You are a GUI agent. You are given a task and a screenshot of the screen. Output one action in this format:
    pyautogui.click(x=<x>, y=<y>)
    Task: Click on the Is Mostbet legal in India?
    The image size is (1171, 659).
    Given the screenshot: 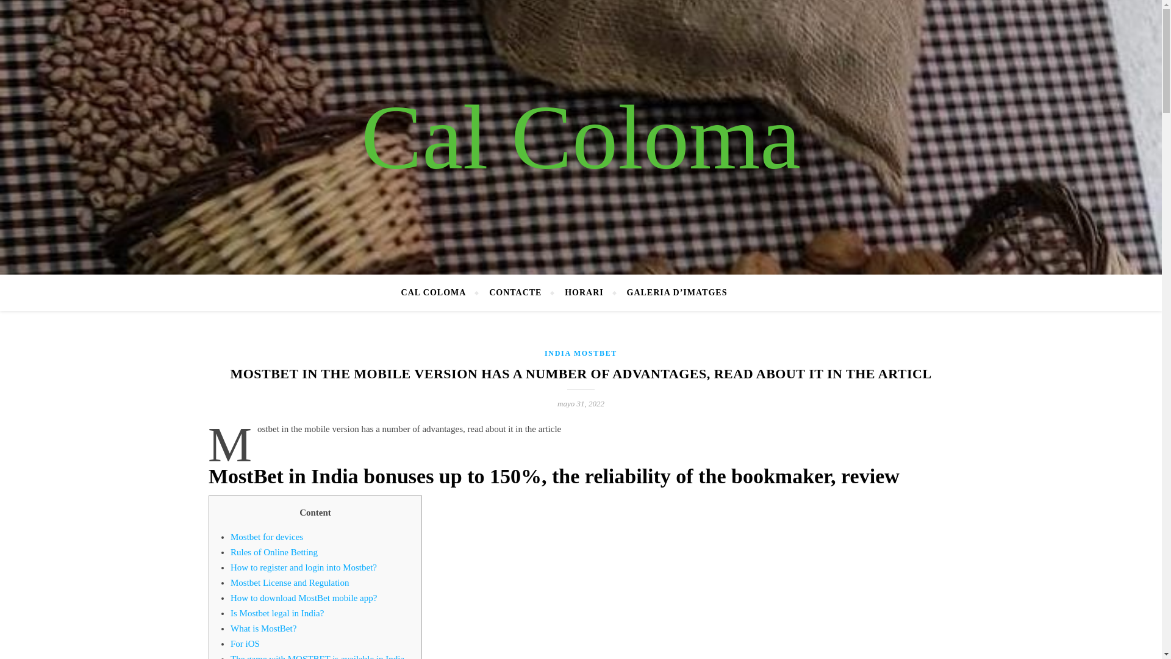 What is the action you would take?
    pyautogui.click(x=277, y=613)
    